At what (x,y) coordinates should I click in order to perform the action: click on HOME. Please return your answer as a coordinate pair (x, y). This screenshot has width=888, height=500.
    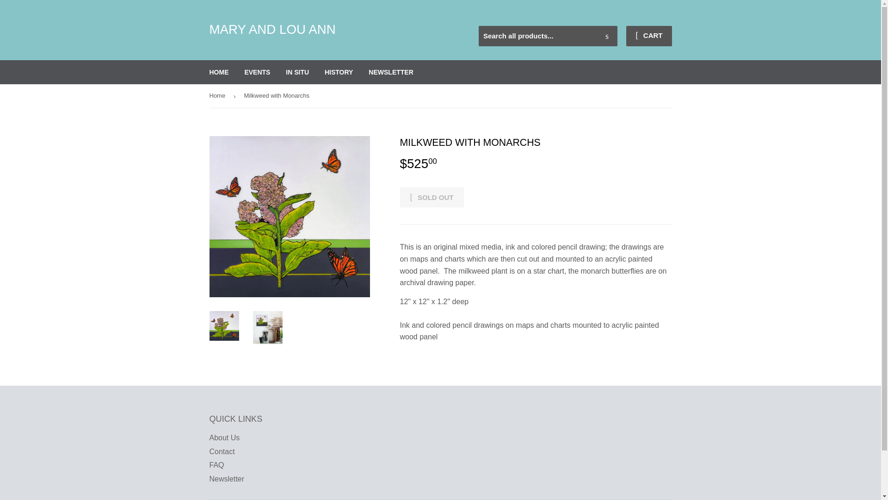
    Looking at the image, I should click on (219, 72).